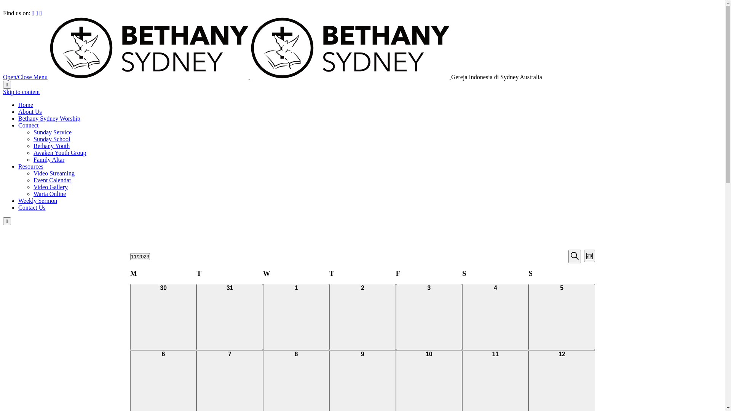 The image size is (731, 411). What do you see at coordinates (60, 153) in the screenshot?
I see `Awaken Youth Group` at bounding box center [60, 153].